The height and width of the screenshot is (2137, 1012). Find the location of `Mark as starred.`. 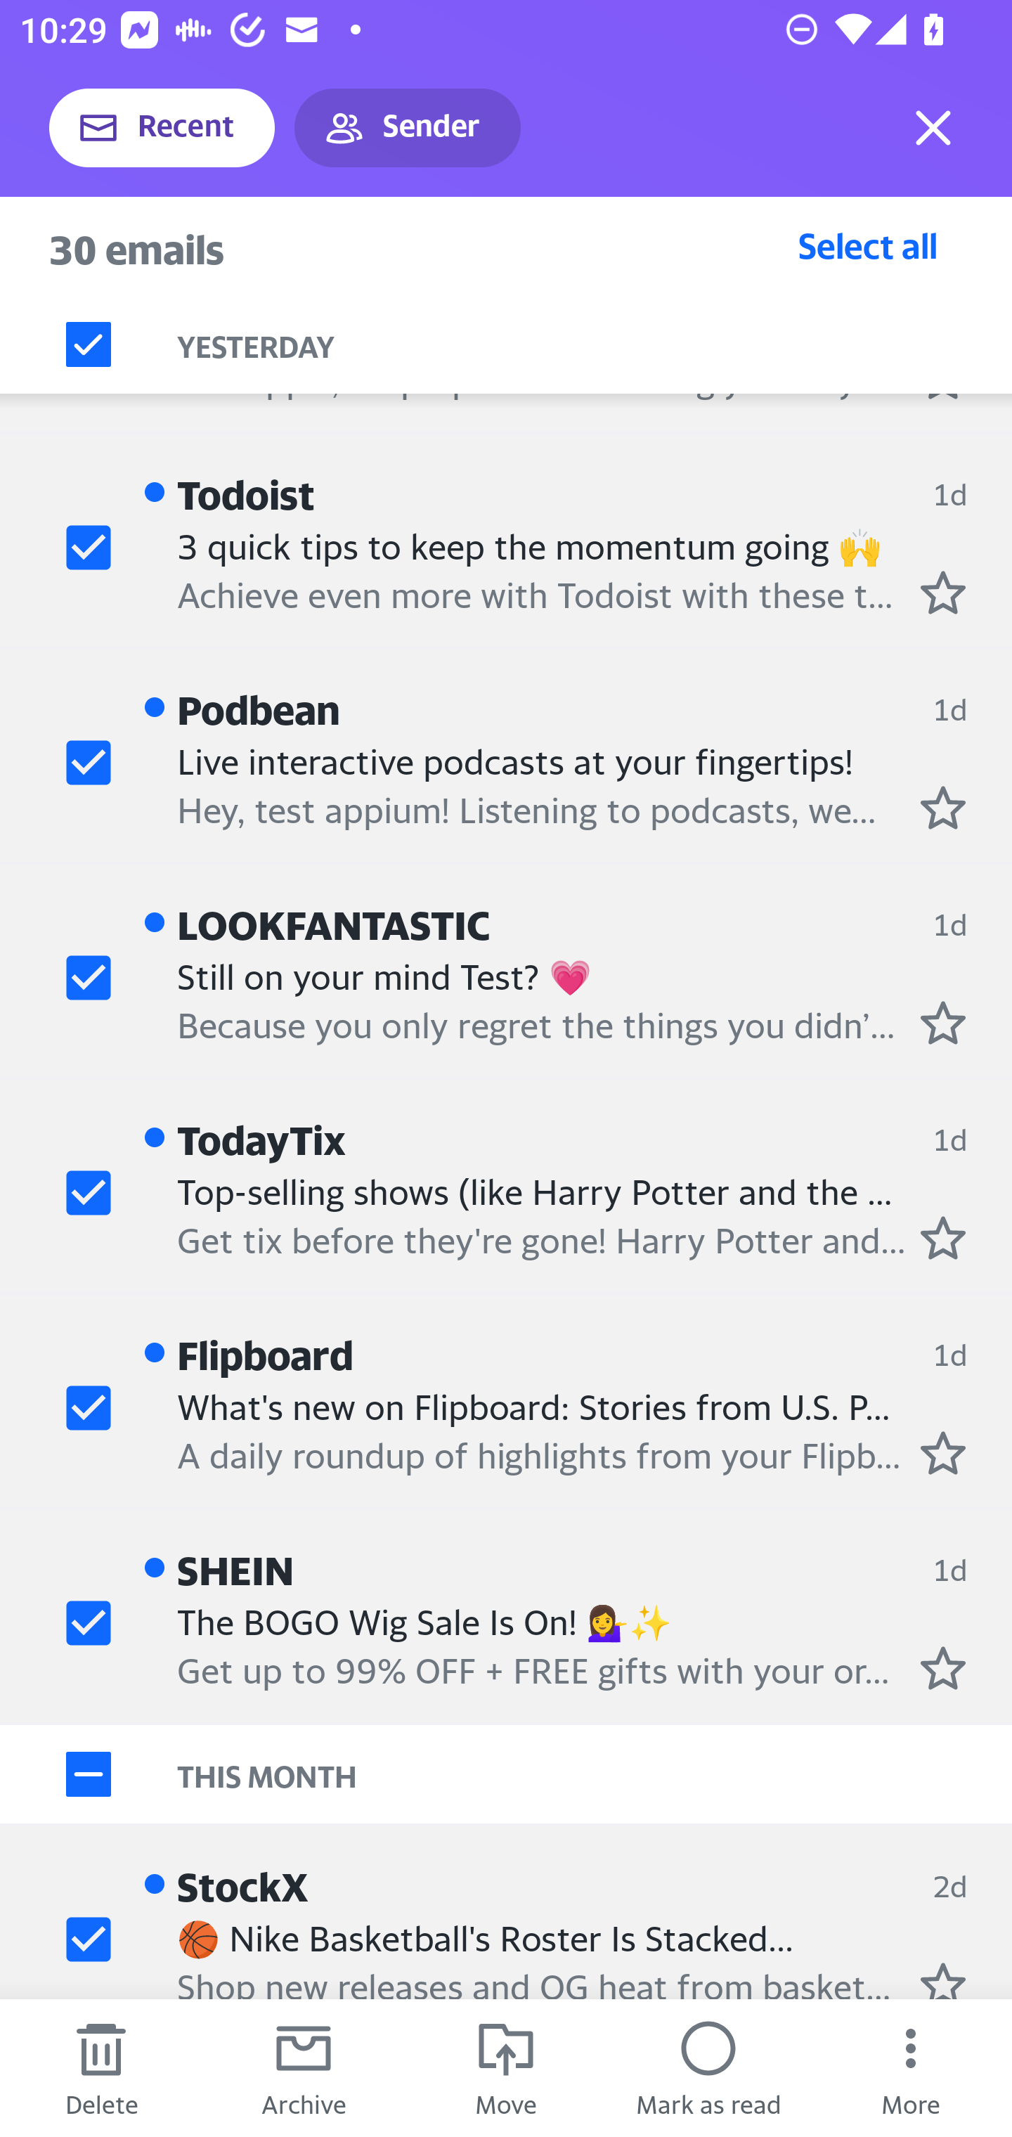

Mark as starred. is located at coordinates (943, 1022).